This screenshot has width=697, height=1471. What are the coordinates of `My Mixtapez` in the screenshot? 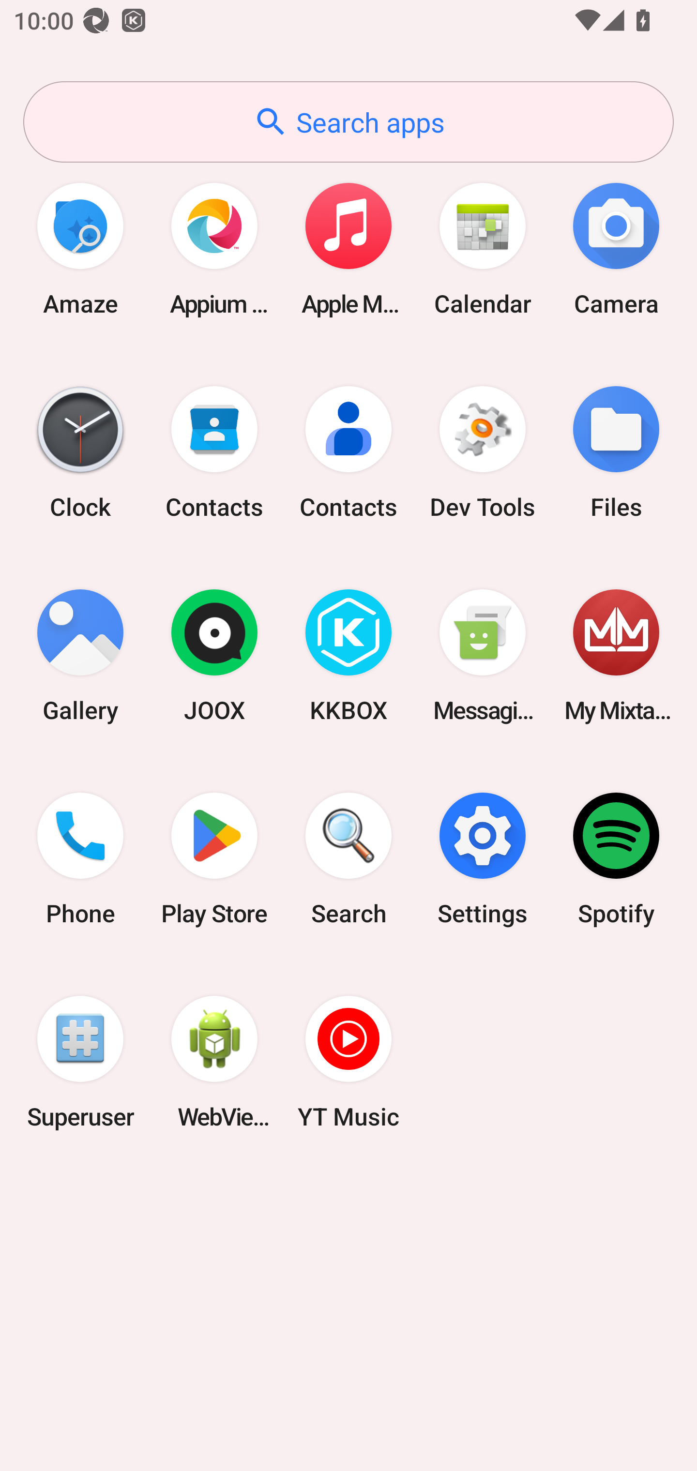 It's located at (616, 656).